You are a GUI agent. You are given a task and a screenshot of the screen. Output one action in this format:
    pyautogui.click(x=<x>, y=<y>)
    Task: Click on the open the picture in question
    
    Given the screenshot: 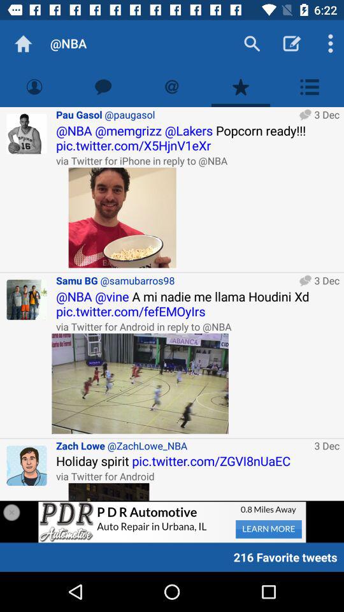 What is the action you would take?
    pyautogui.click(x=122, y=217)
    